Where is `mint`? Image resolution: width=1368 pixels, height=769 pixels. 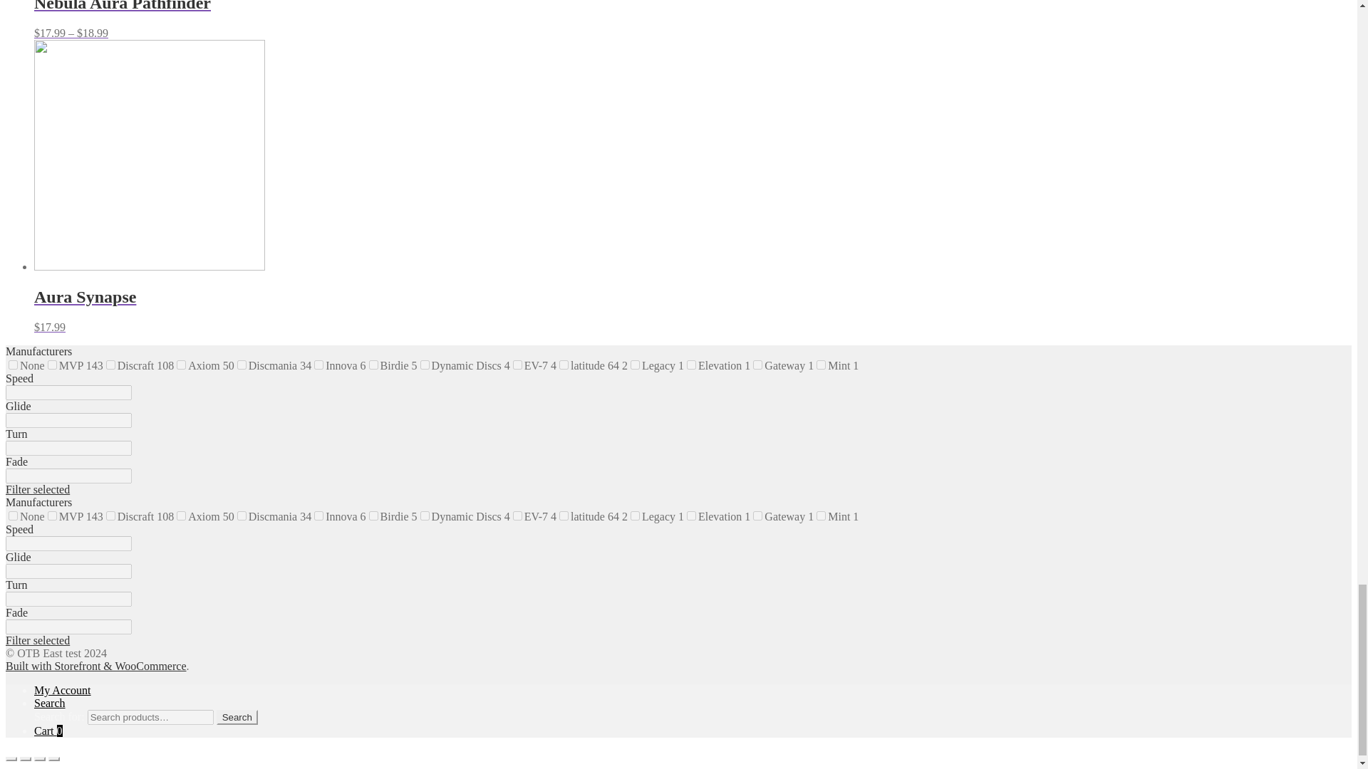 mint is located at coordinates (821, 365).